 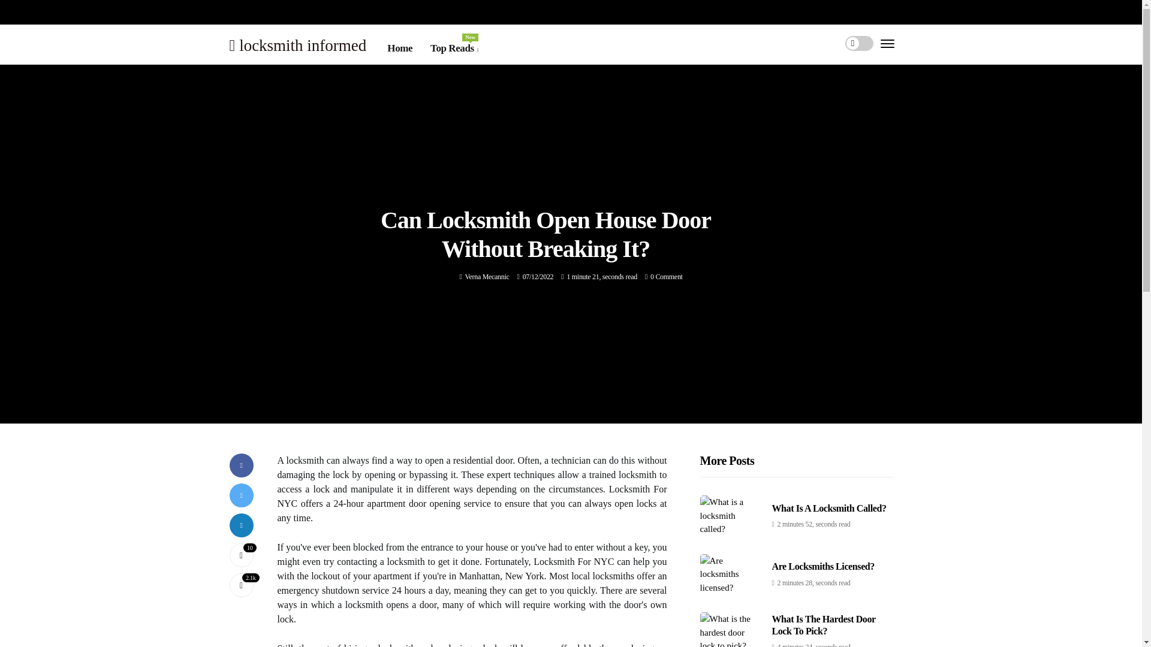 I want to click on Verna Mecannic, so click(x=487, y=276).